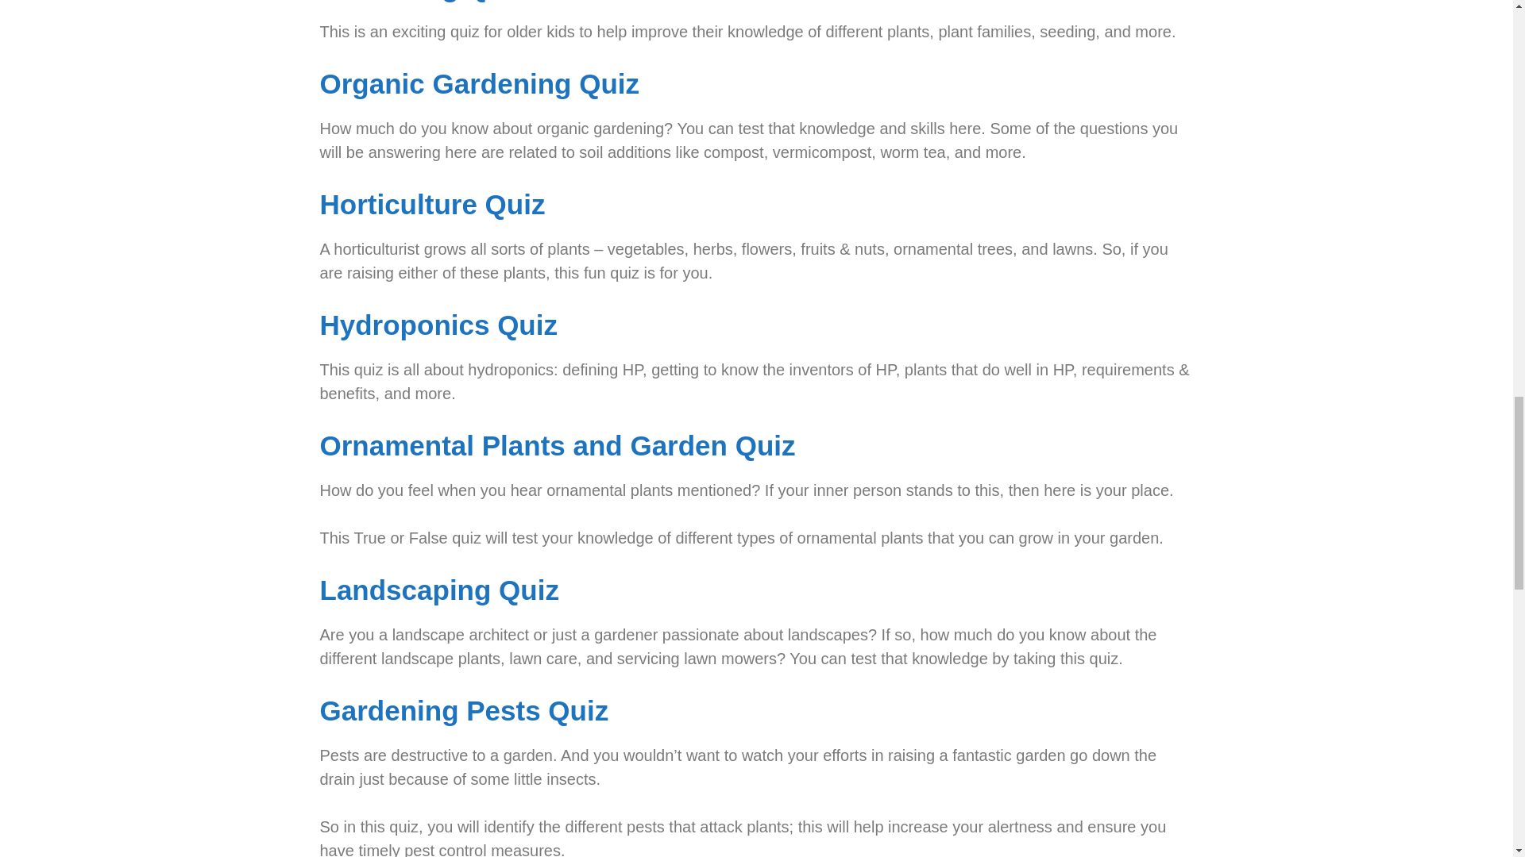  Describe the element at coordinates (478, 84) in the screenshot. I see `Organic Gardening Quiz` at that location.